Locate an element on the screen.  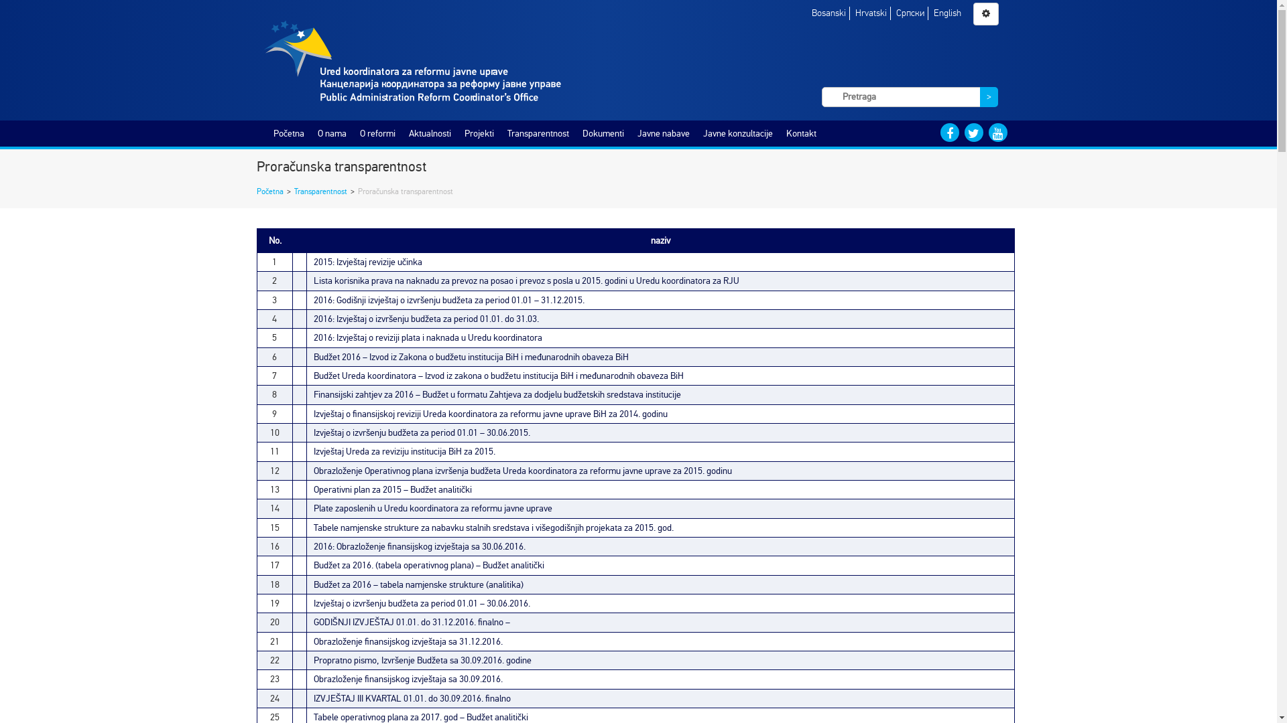
Transparentnost is located at coordinates (320, 191).